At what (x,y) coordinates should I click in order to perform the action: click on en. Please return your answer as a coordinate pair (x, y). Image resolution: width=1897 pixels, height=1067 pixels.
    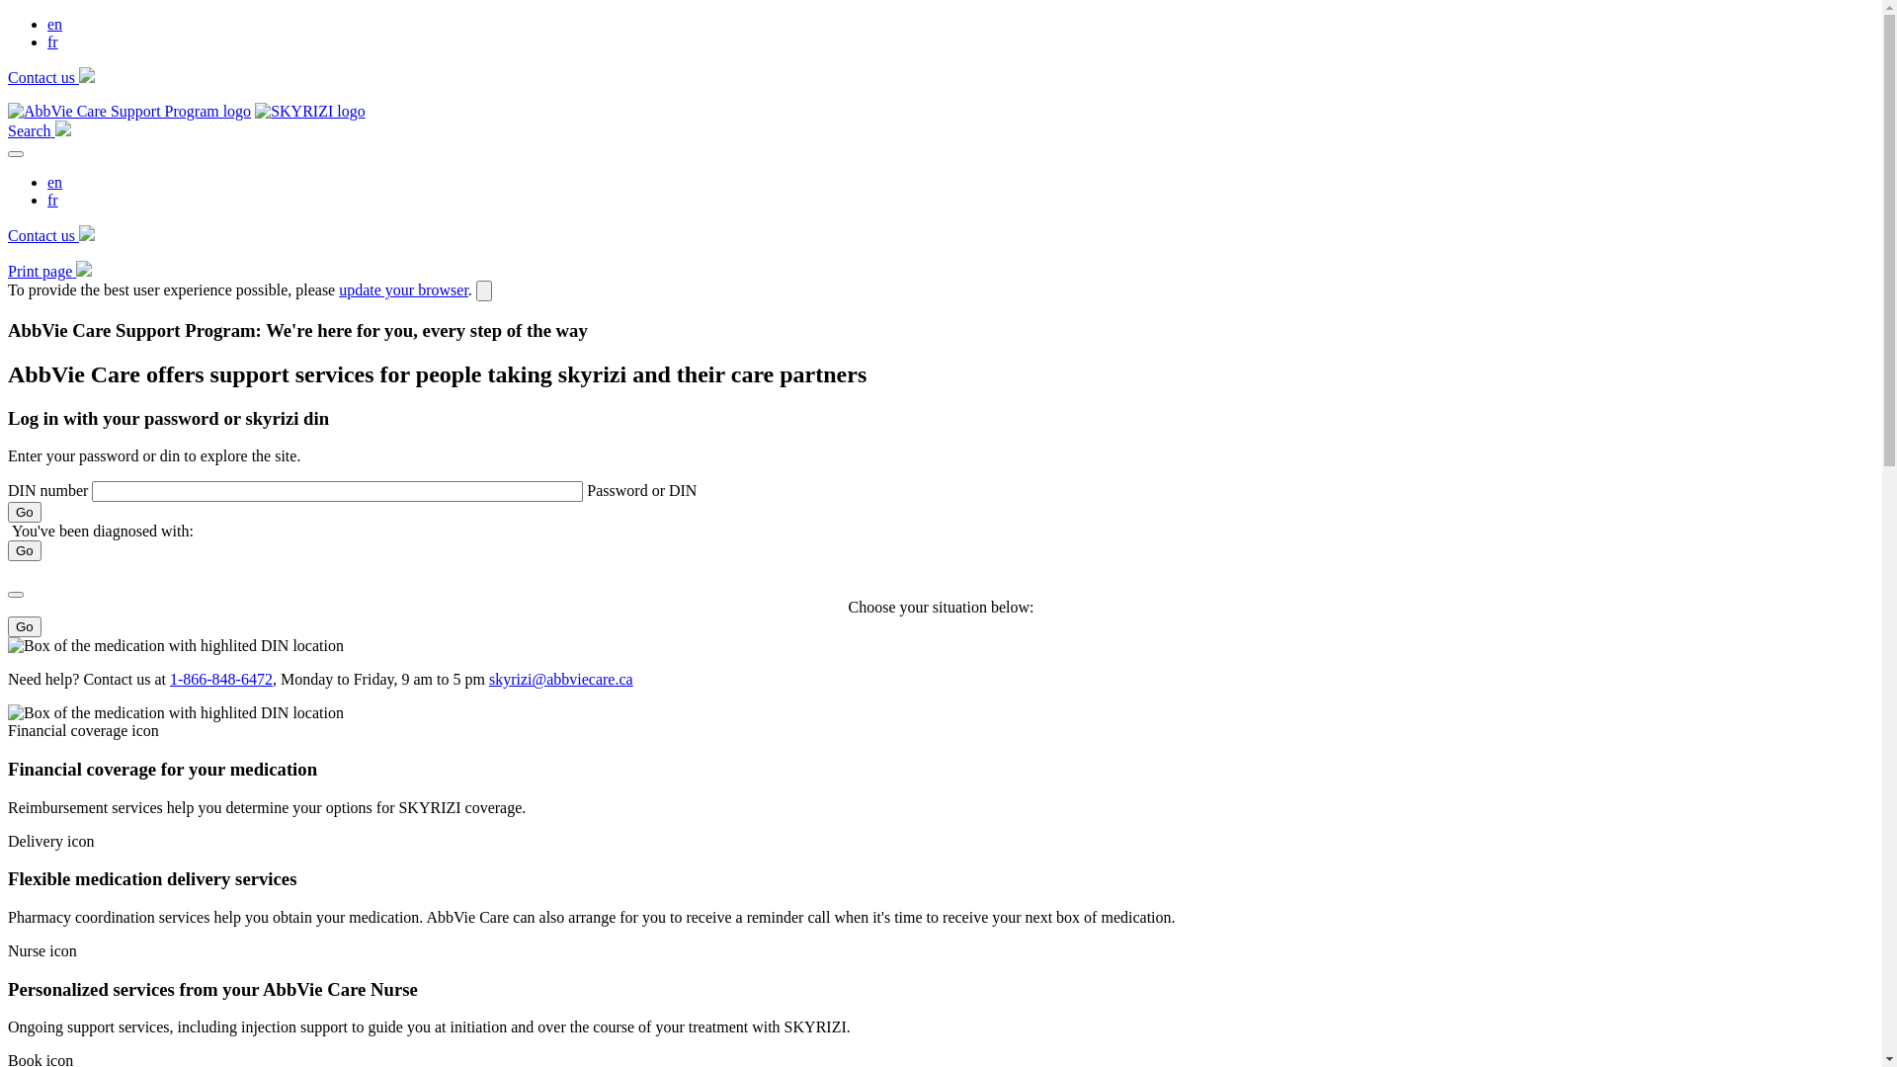
    Looking at the image, I should click on (55, 182).